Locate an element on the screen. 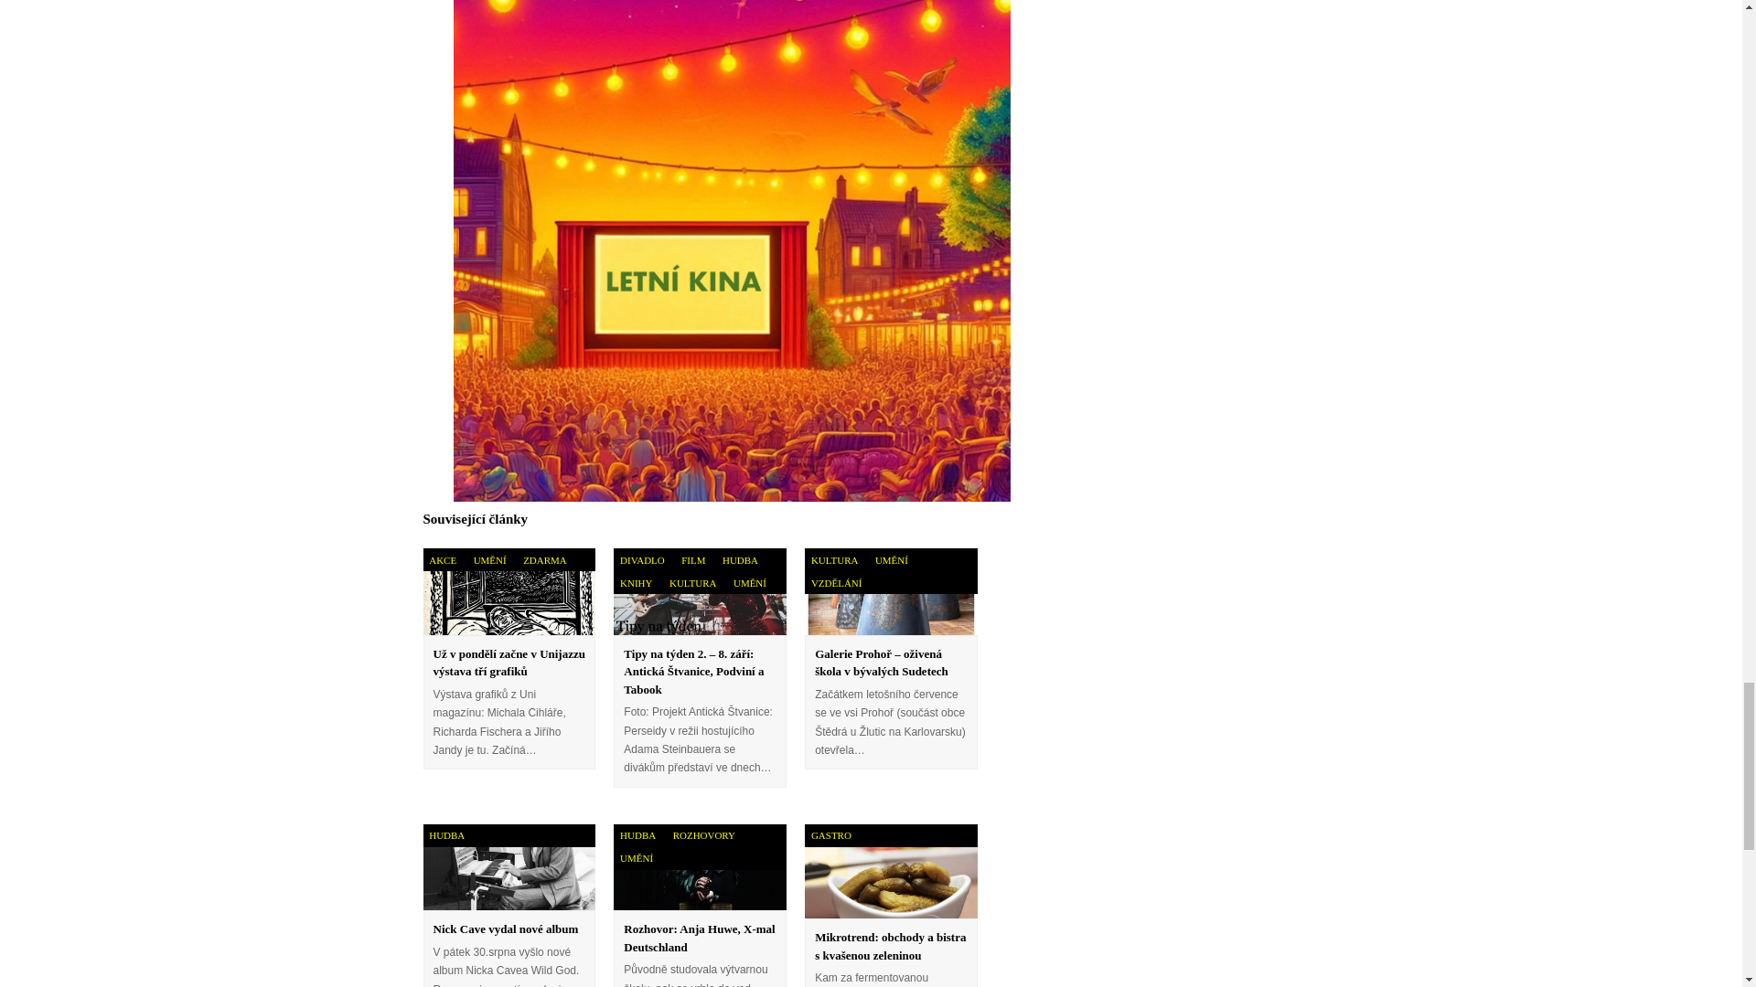 This screenshot has height=987, width=1756. zdarma is located at coordinates (543, 559).